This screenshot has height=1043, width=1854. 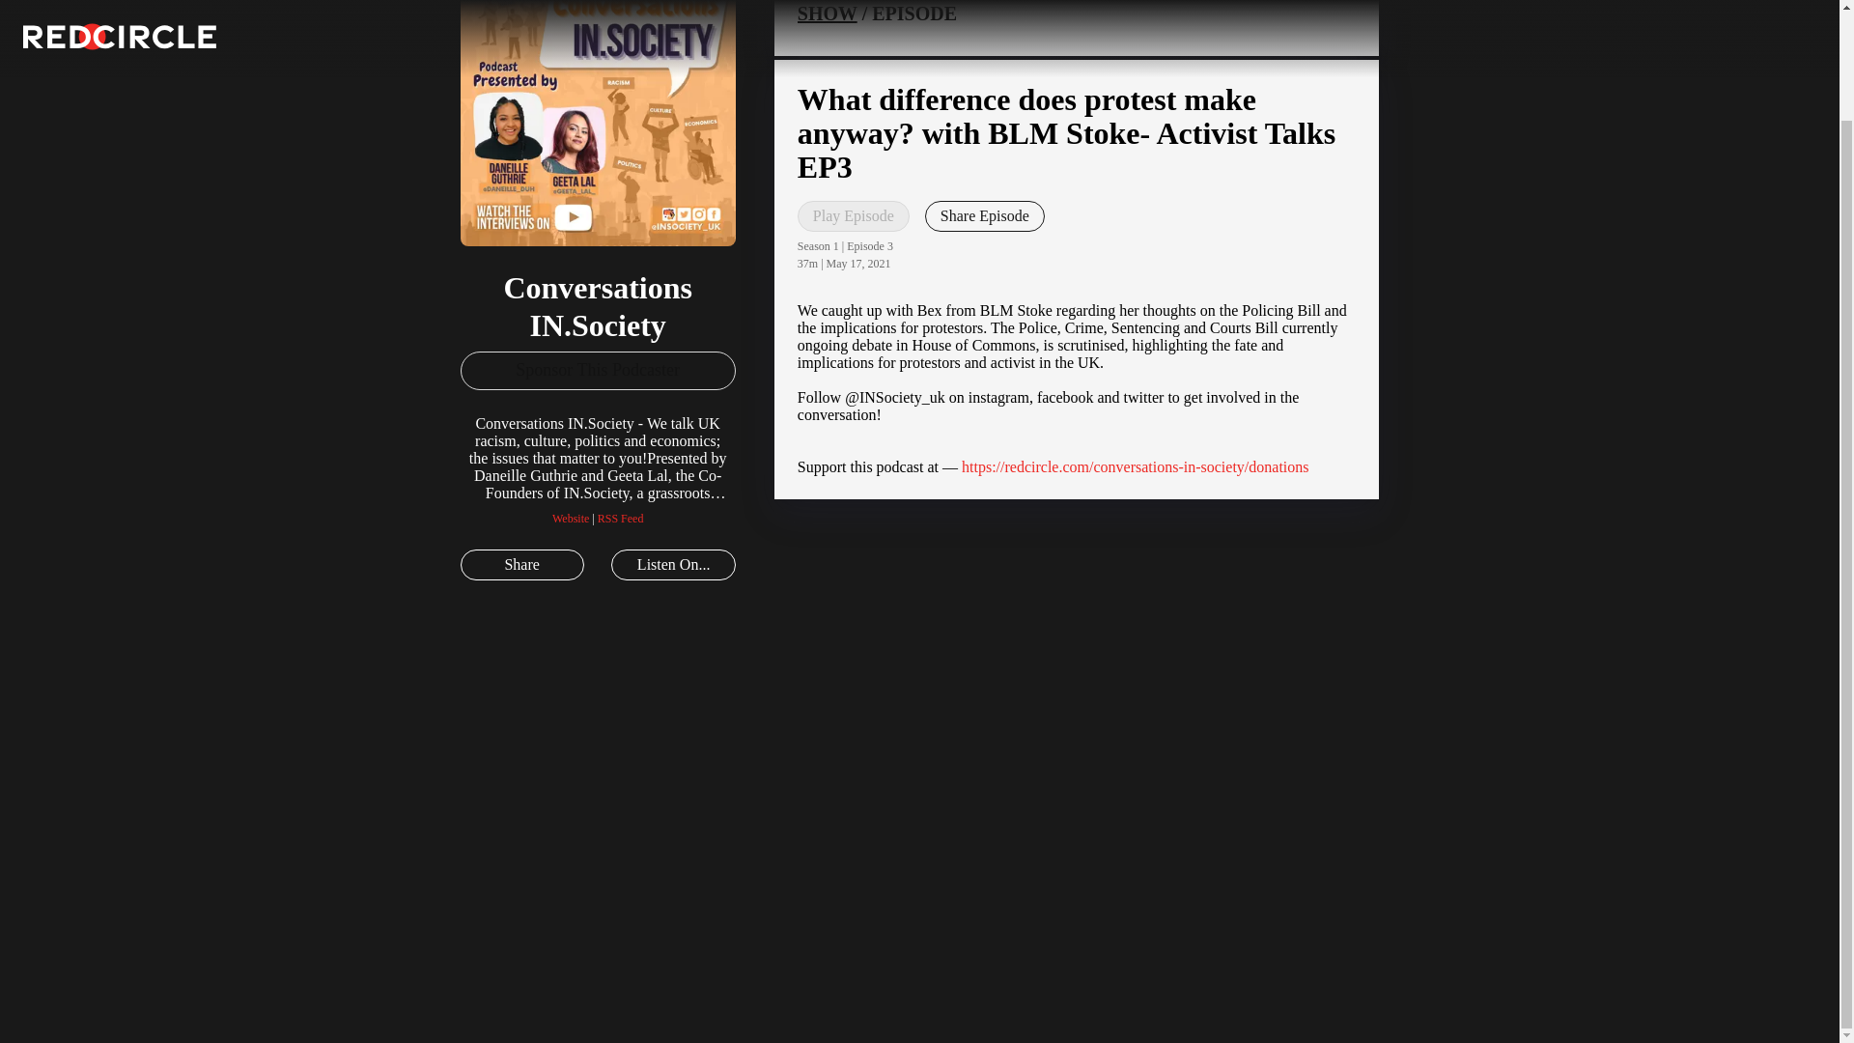 I want to click on Listen On..., so click(x=672, y=564).